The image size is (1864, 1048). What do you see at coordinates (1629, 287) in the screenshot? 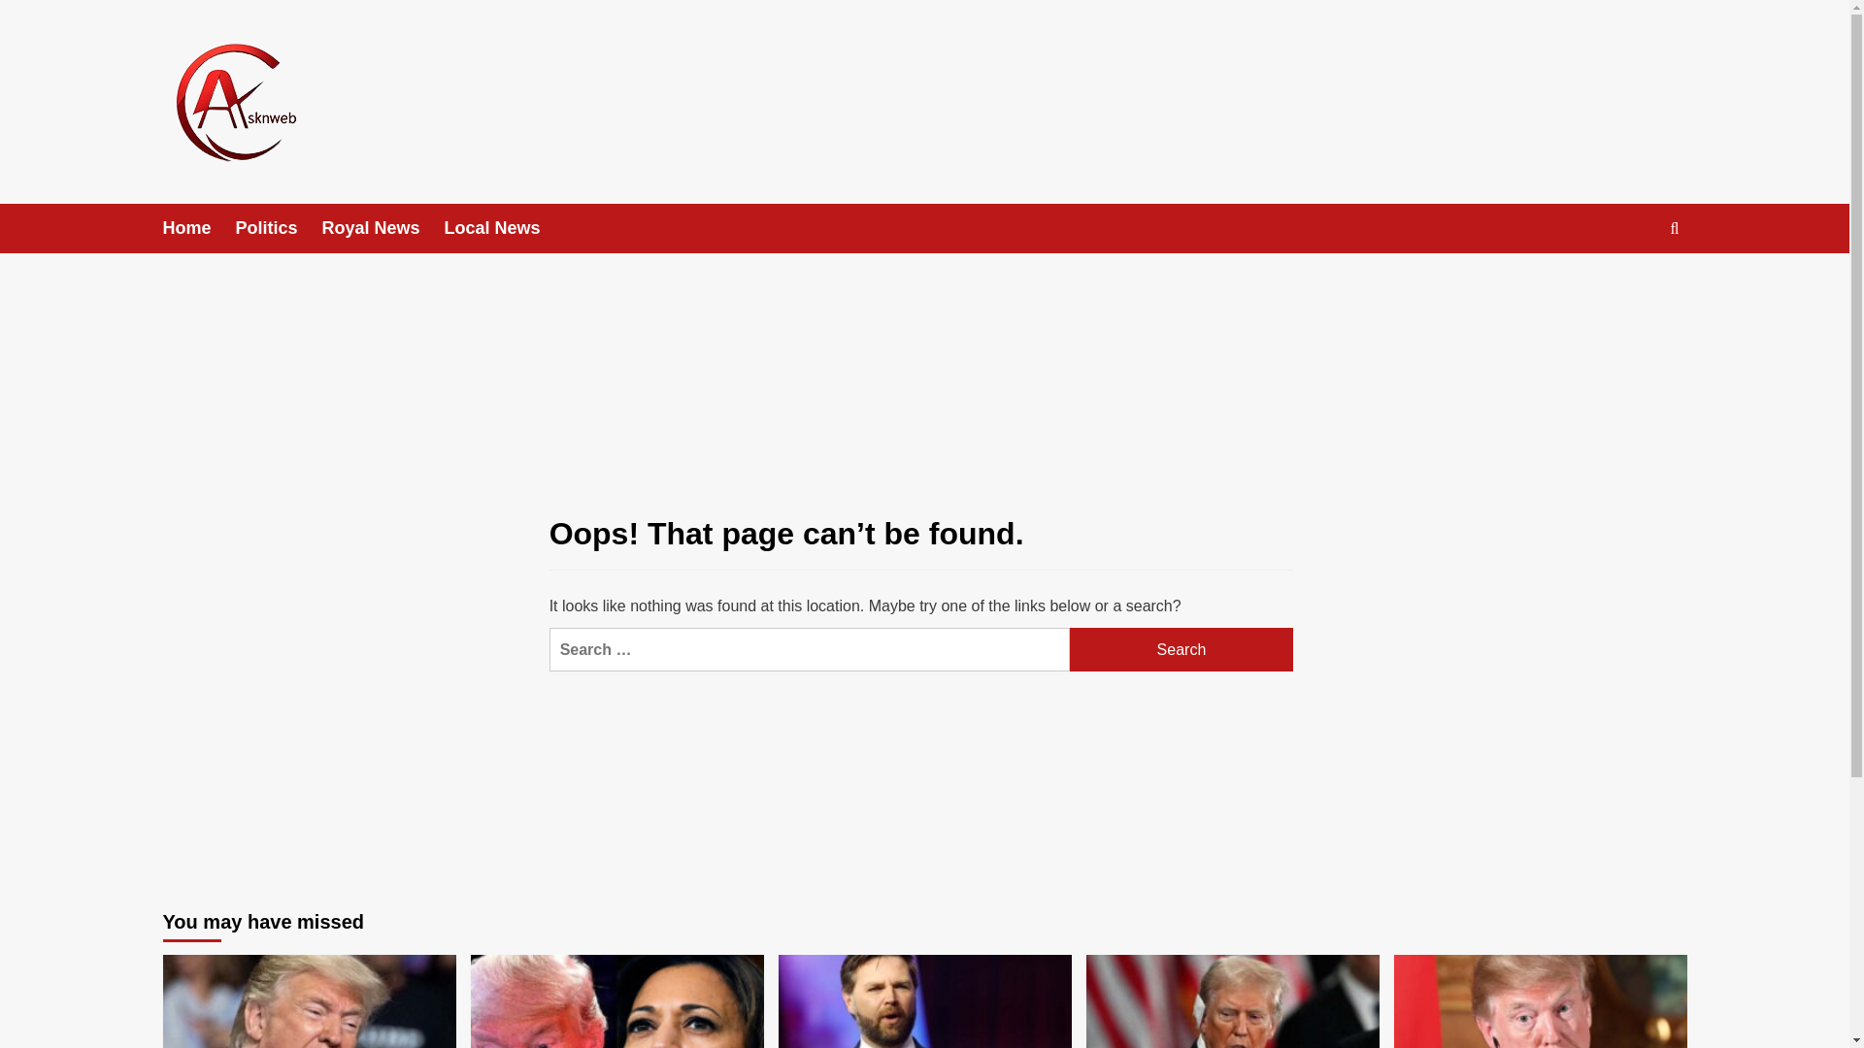
I see `Search` at bounding box center [1629, 287].